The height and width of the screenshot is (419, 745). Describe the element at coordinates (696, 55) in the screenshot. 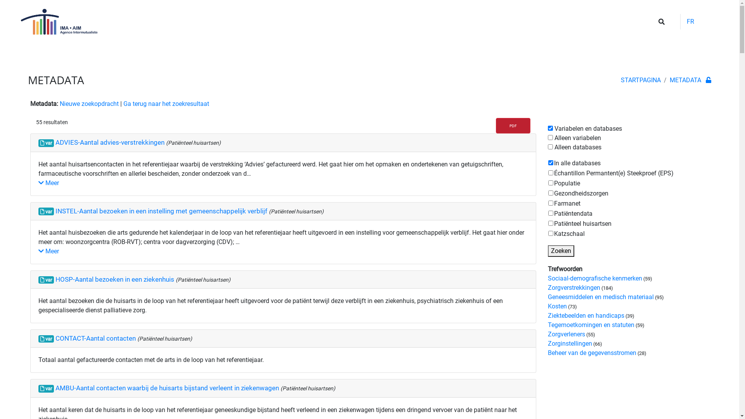

I see `Metadata` at that location.